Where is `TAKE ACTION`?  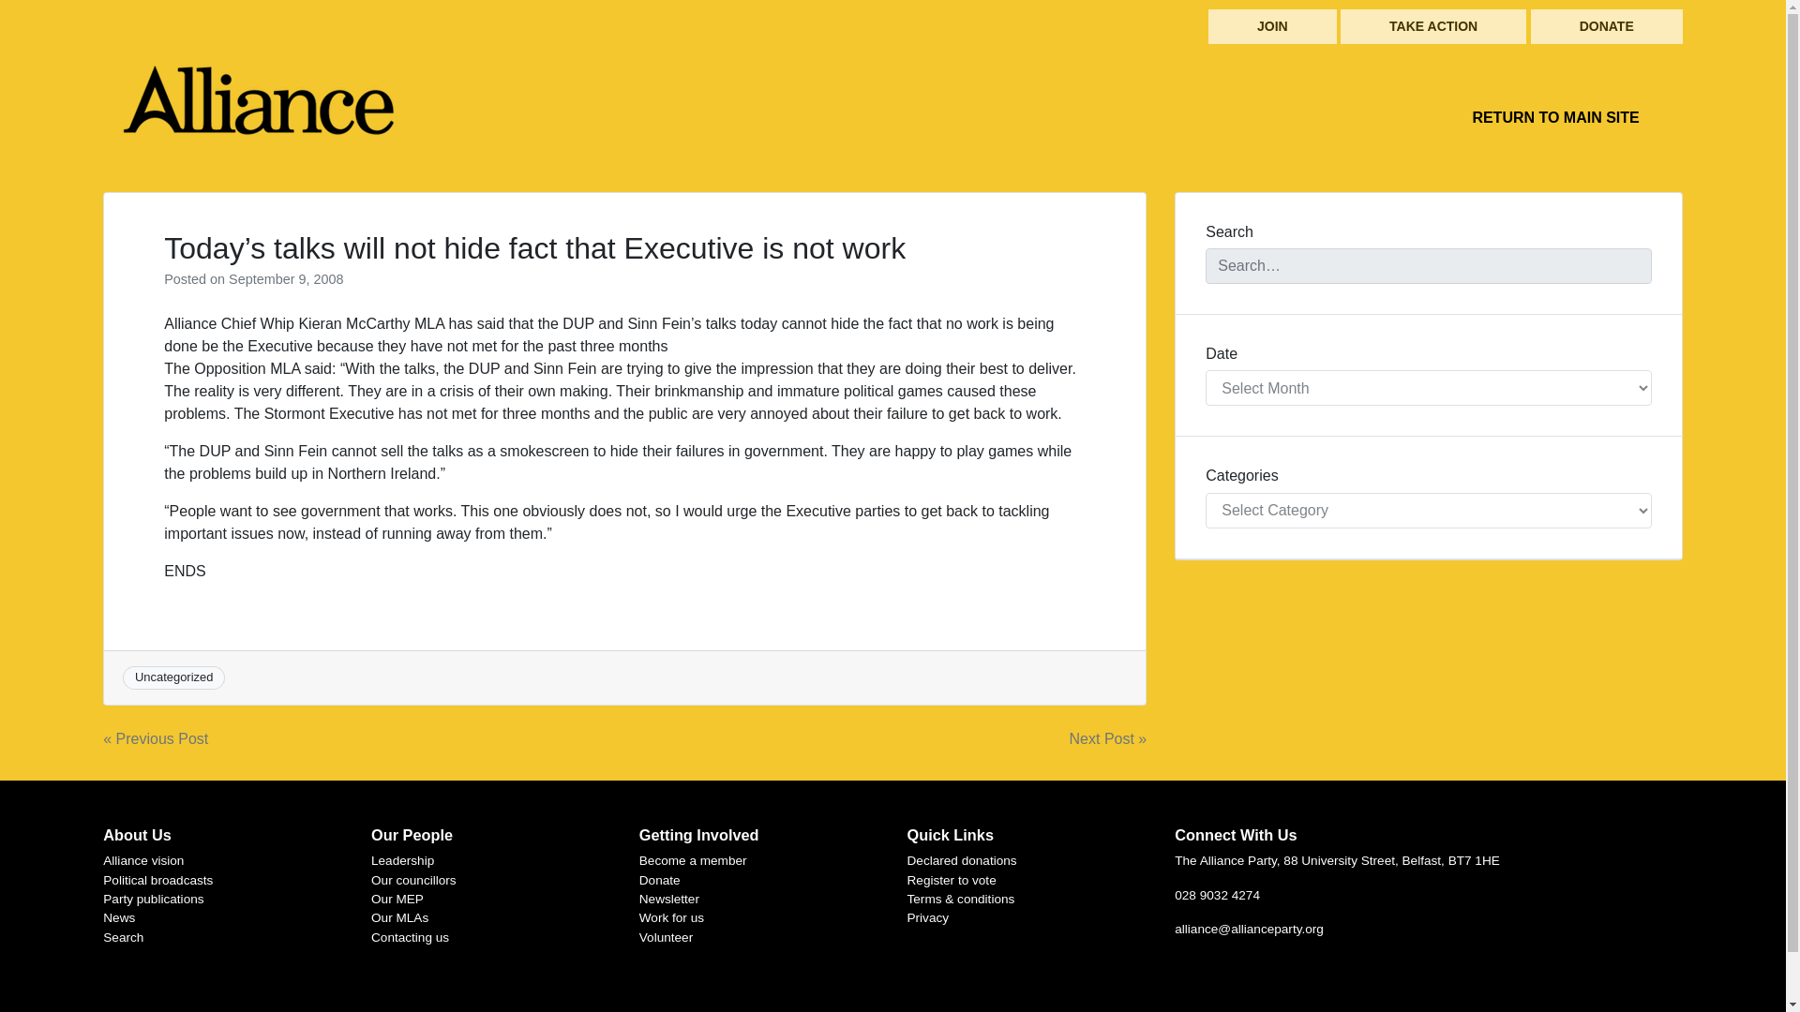
TAKE ACTION is located at coordinates (1433, 26).